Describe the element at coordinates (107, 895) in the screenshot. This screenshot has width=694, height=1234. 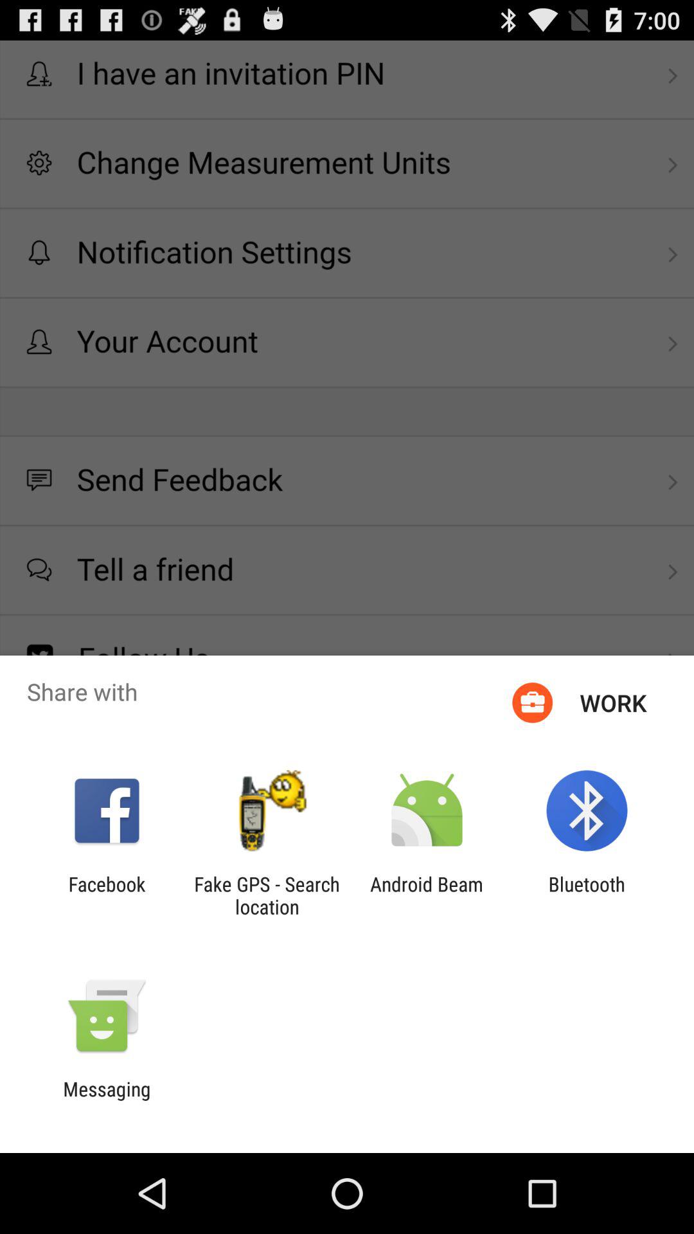
I see `jump to the facebook icon` at that location.